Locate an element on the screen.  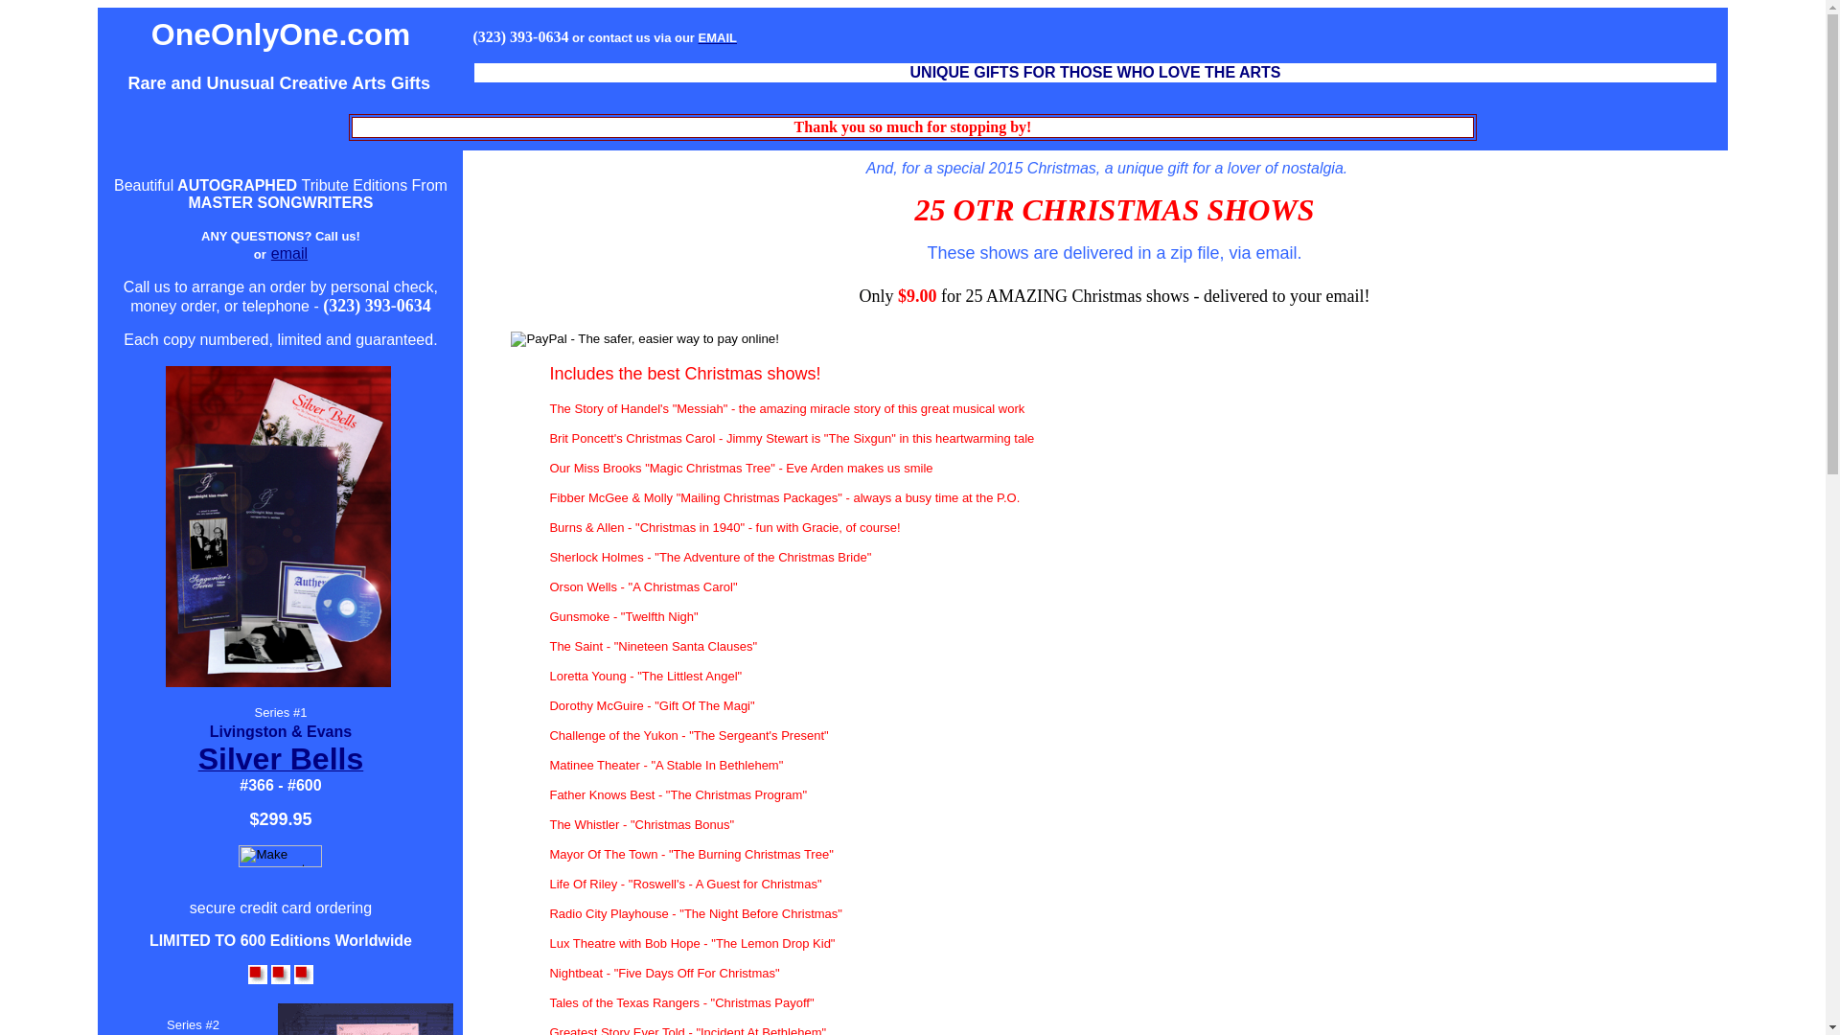
email is located at coordinates (289, 253).